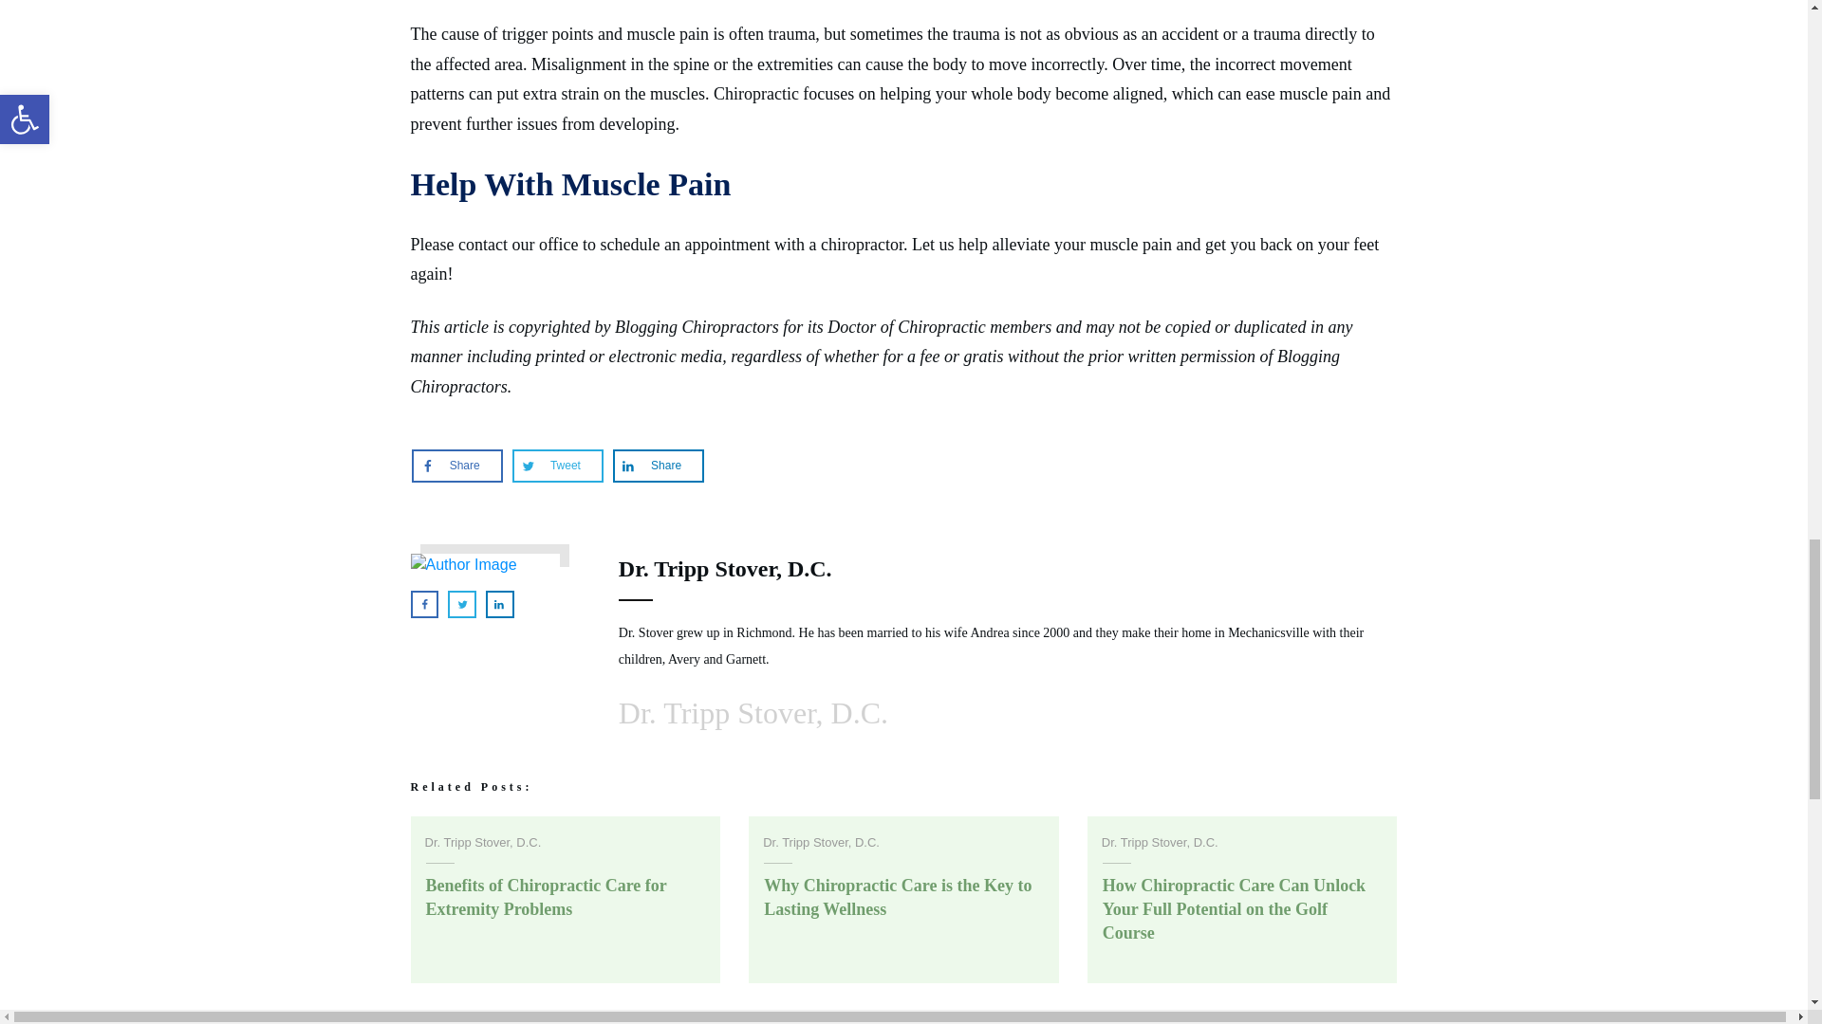 The height and width of the screenshot is (1024, 1822). Describe the element at coordinates (697, 326) in the screenshot. I see `Blogging Chiropractors` at that location.